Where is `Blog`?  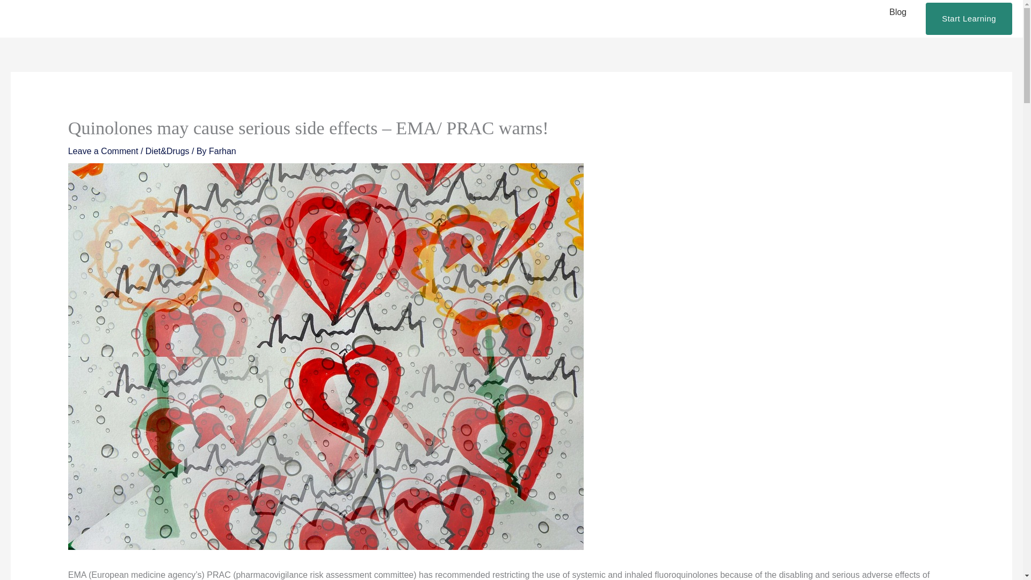
Blog is located at coordinates (898, 12).